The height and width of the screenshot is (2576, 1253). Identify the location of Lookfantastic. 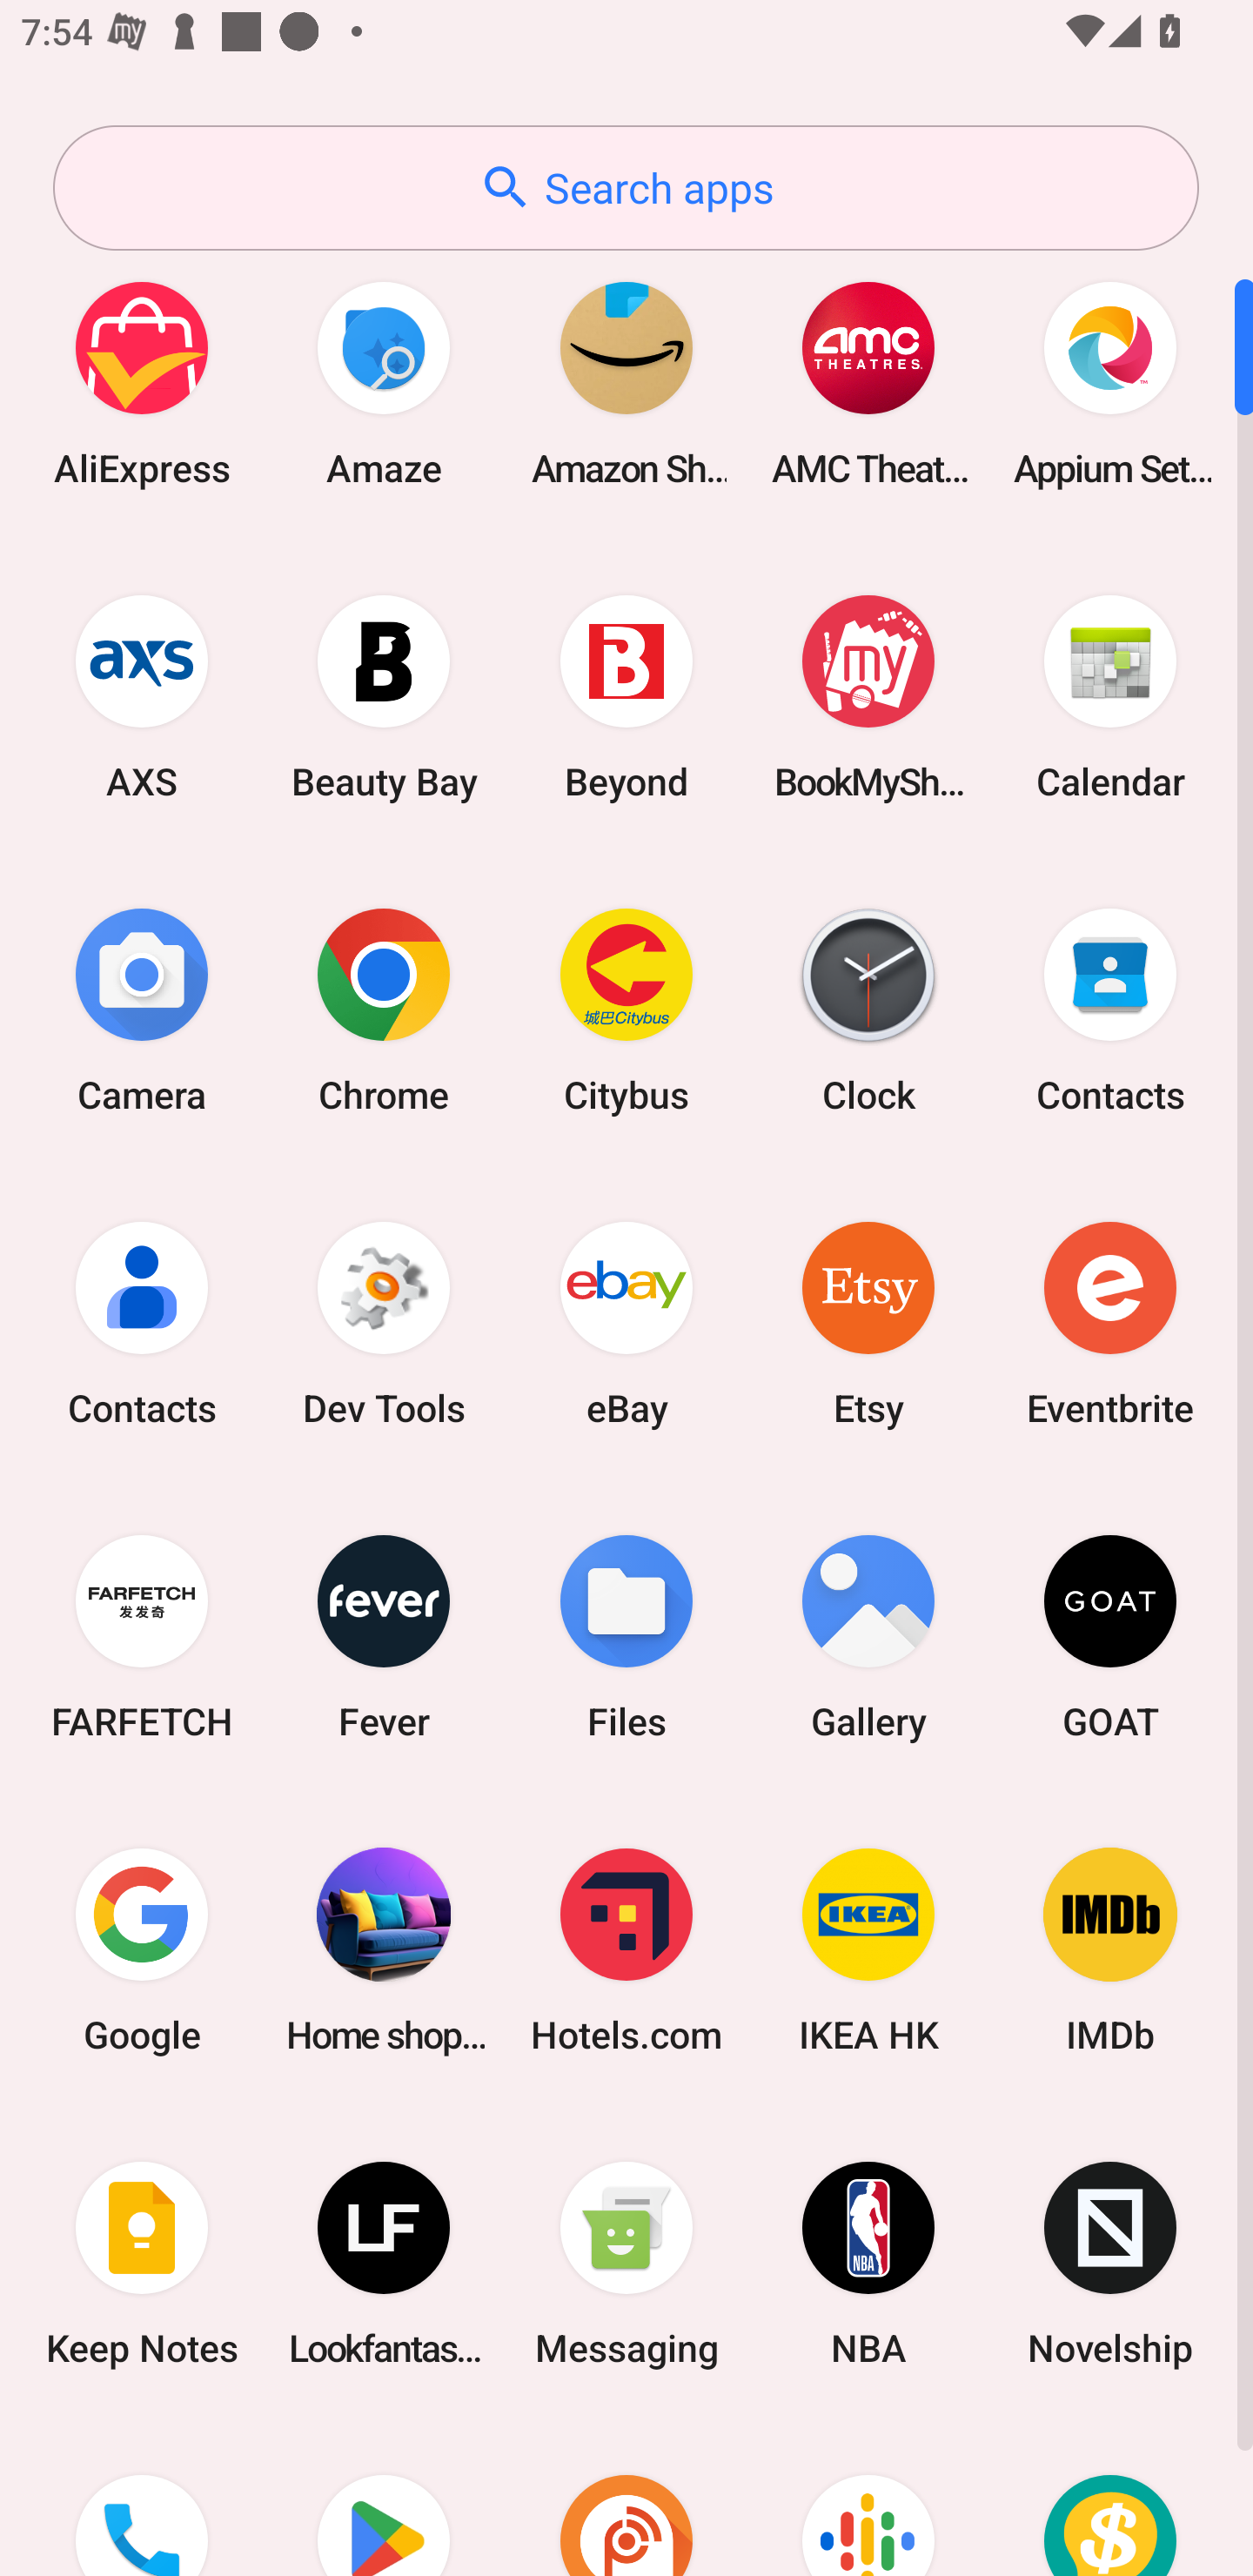
(384, 2264).